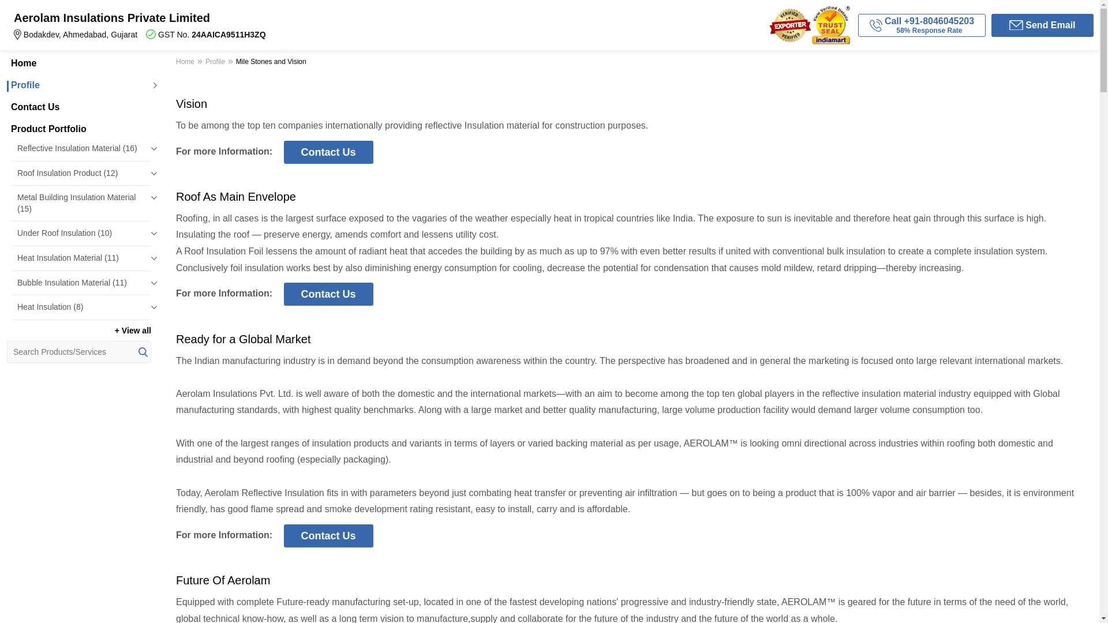 The image size is (1108, 623). I want to click on Profile, so click(78, 85).